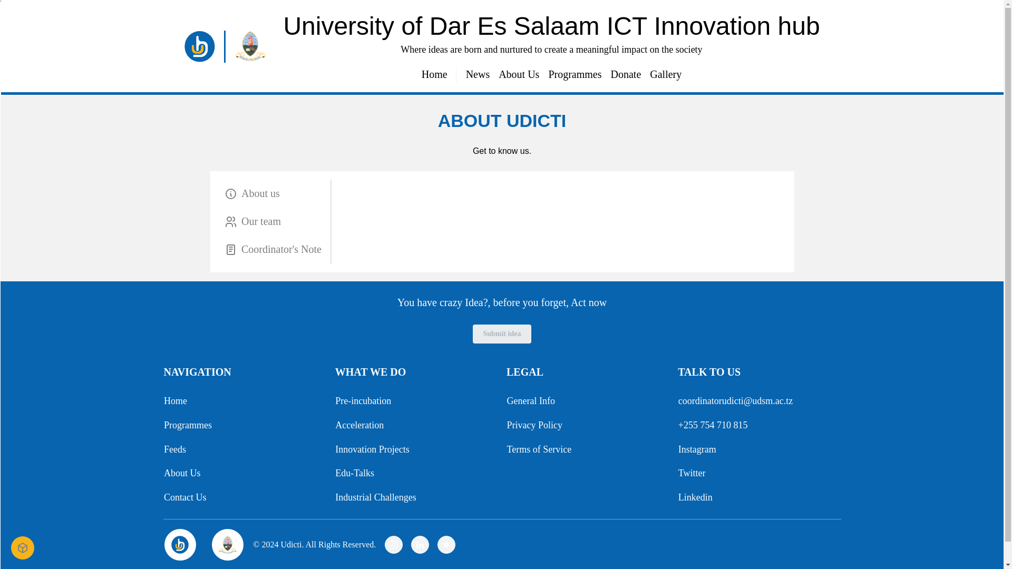 The height and width of the screenshot is (569, 1012). Describe the element at coordinates (187, 425) in the screenshot. I see `Programmes` at that location.